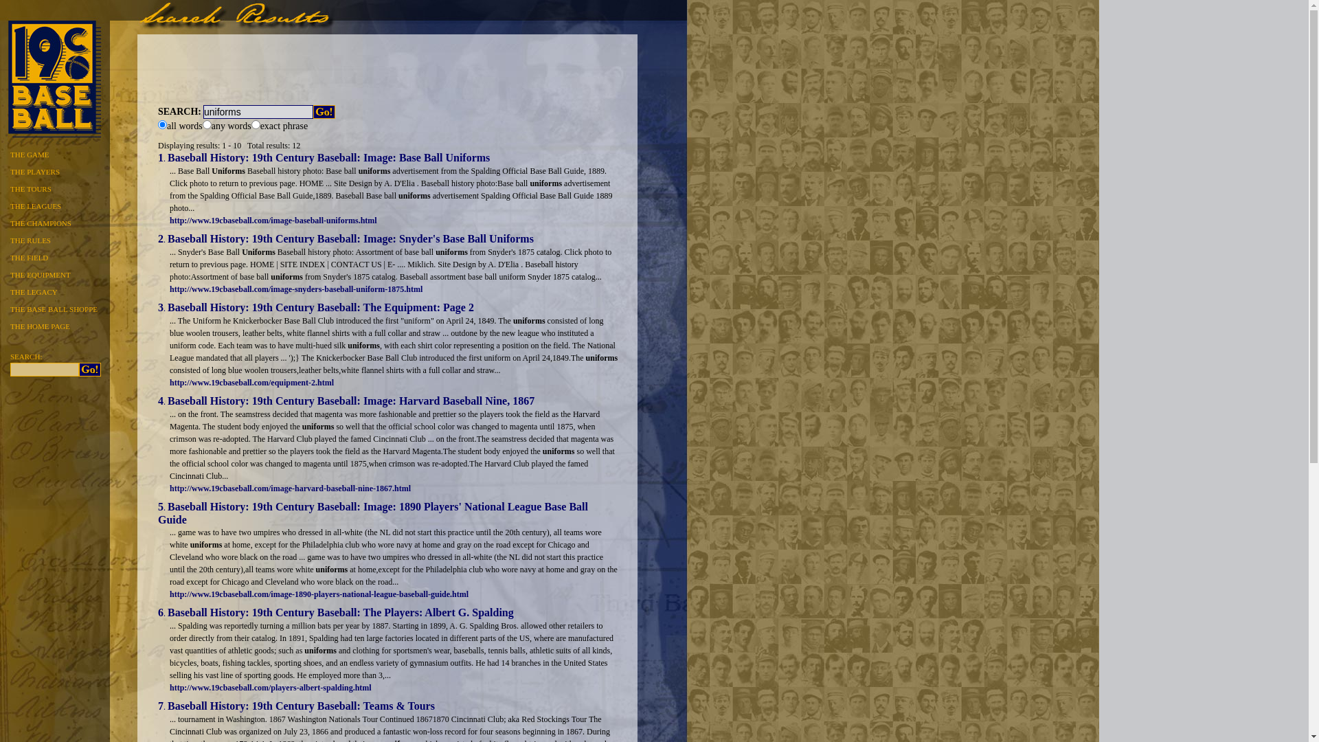 The image size is (1319, 742). What do you see at coordinates (52, 222) in the screenshot?
I see `THE CHAMPIONS` at bounding box center [52, 222].